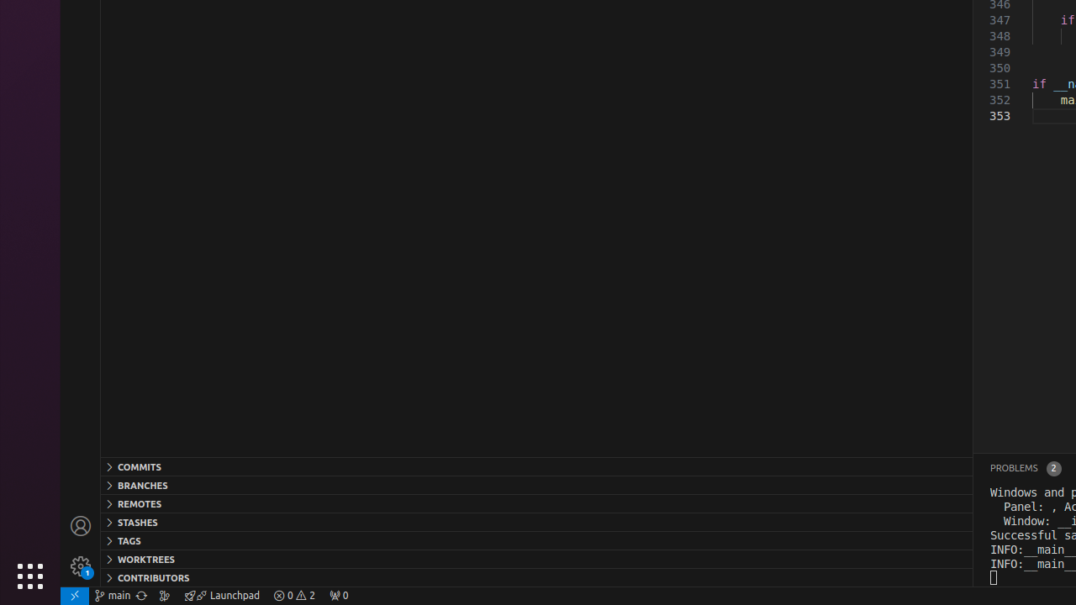 The image size is (1076, 605). What do you see at coordinates (113, 596) in the screenshot?
I see `OSWorld (Git) - main, Checkout Branch/Tag...` at bounding box center [113, 596].